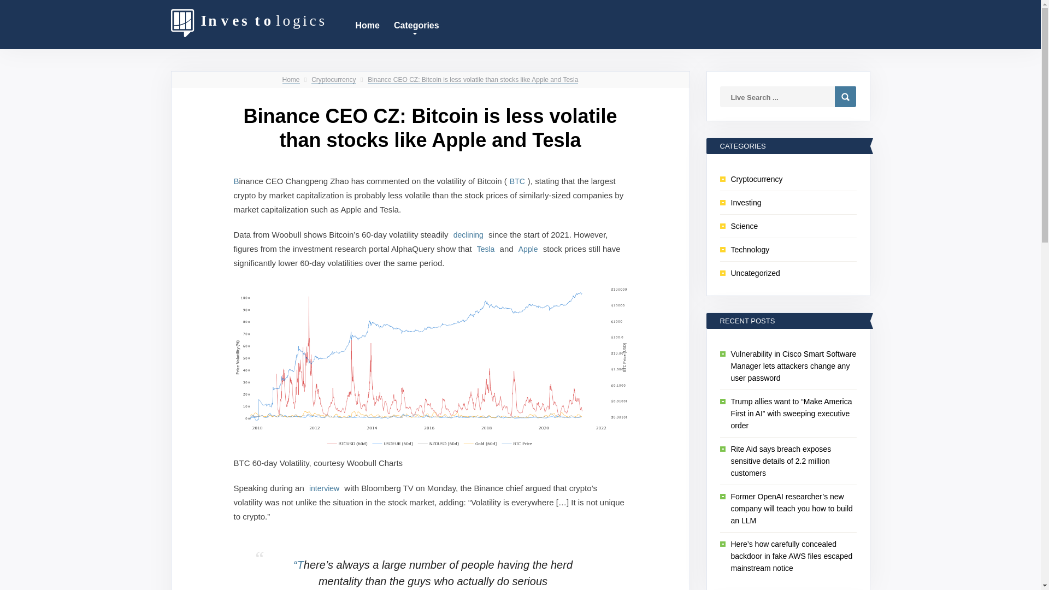  I want to click on Home, so click(291, 80).